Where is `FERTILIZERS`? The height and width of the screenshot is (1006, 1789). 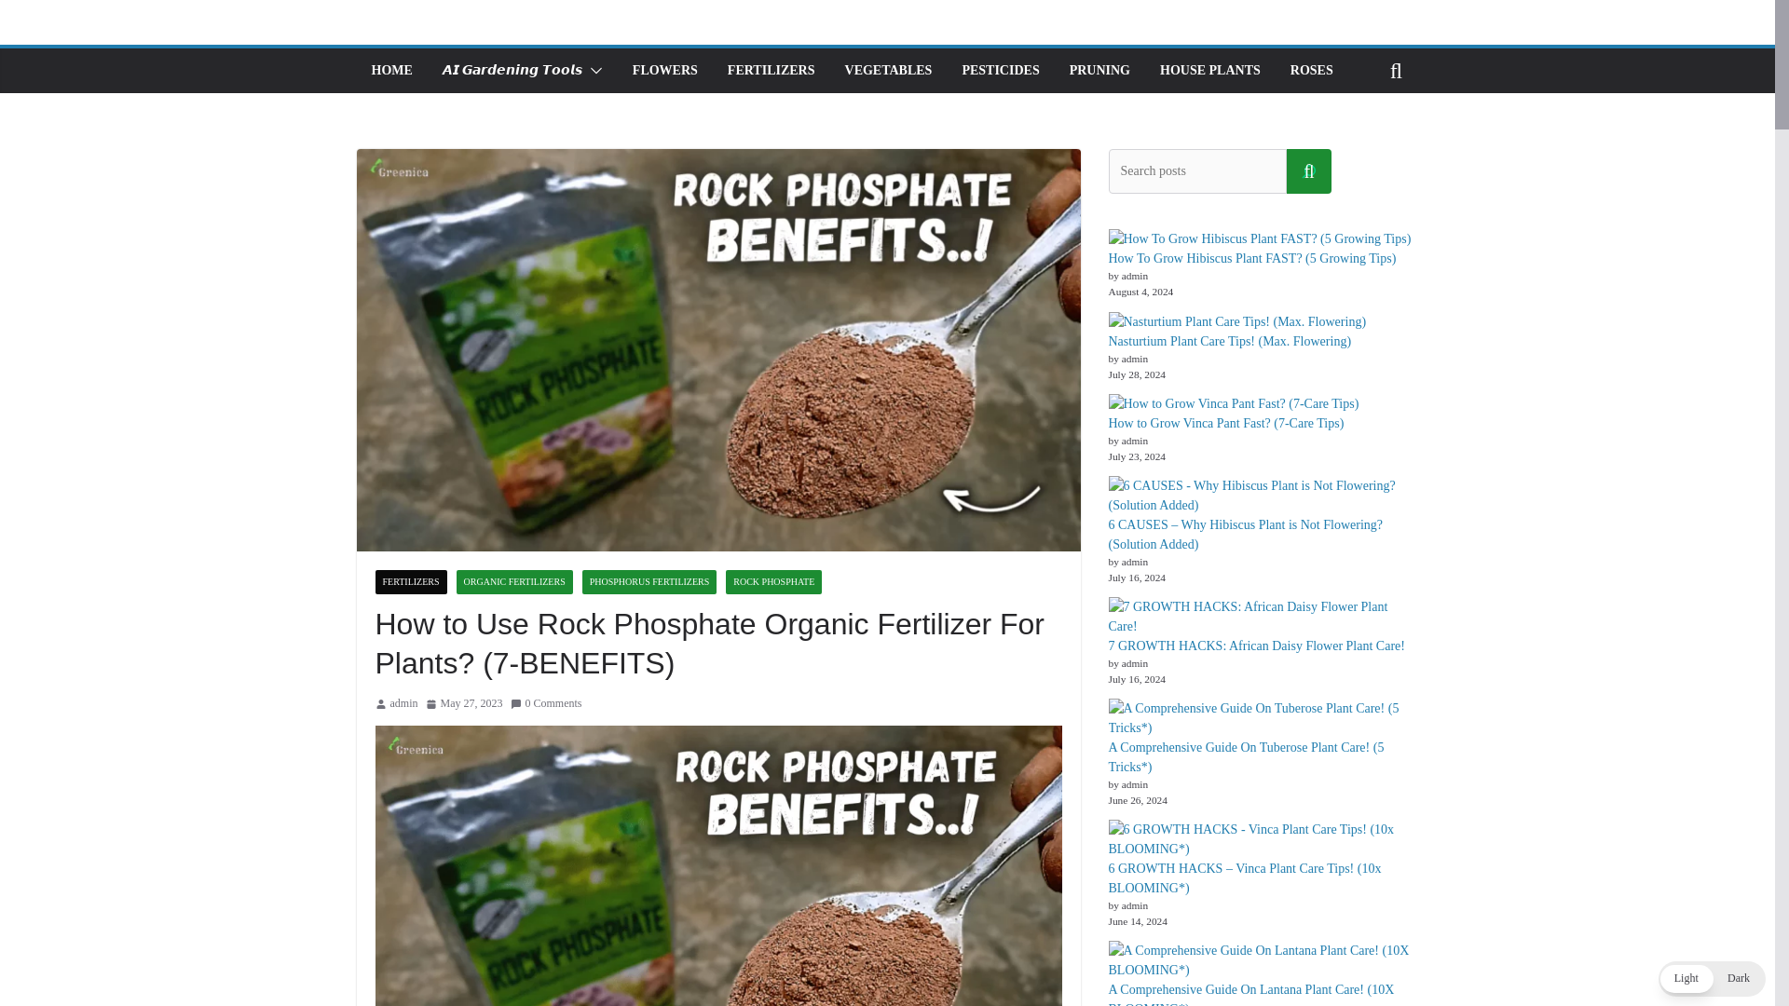 FERTILIZERS is located at coordinates (410, 582).